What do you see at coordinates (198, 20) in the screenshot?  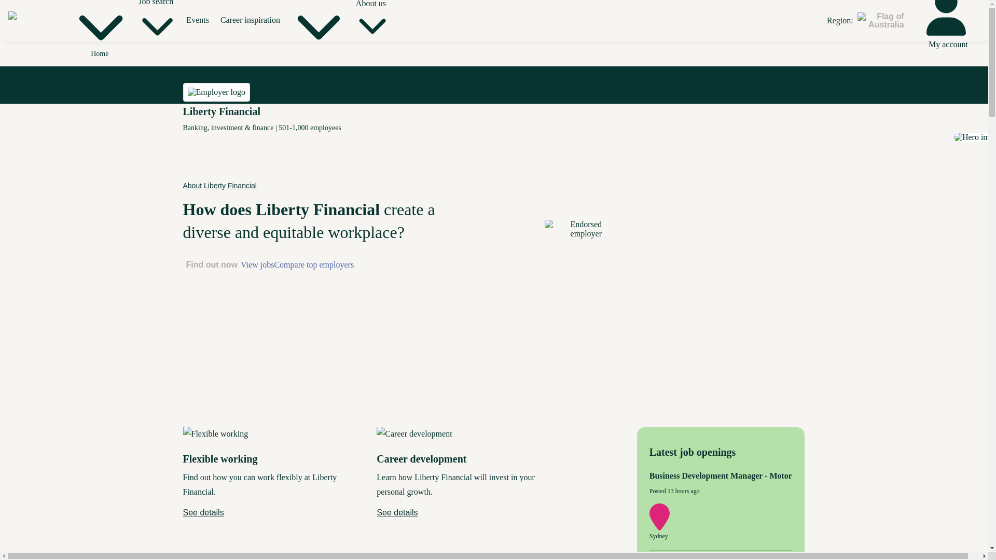 I see `Events` at bounding box center [198, 20].